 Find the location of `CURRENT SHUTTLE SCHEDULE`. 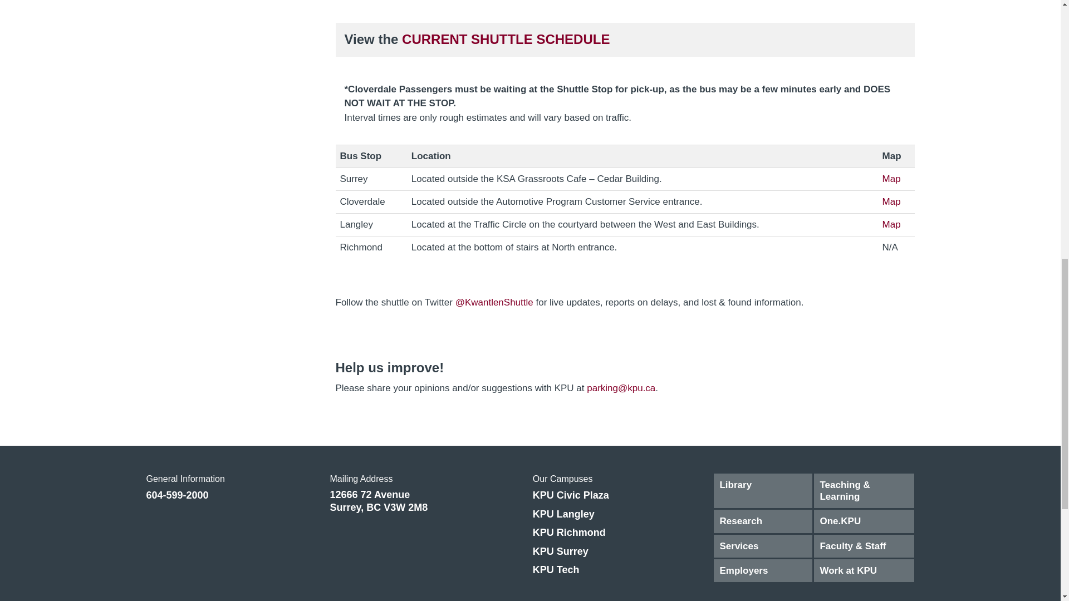

CURRENT SHUTTLE SCHEDULE is located at coordinates (506, 39).